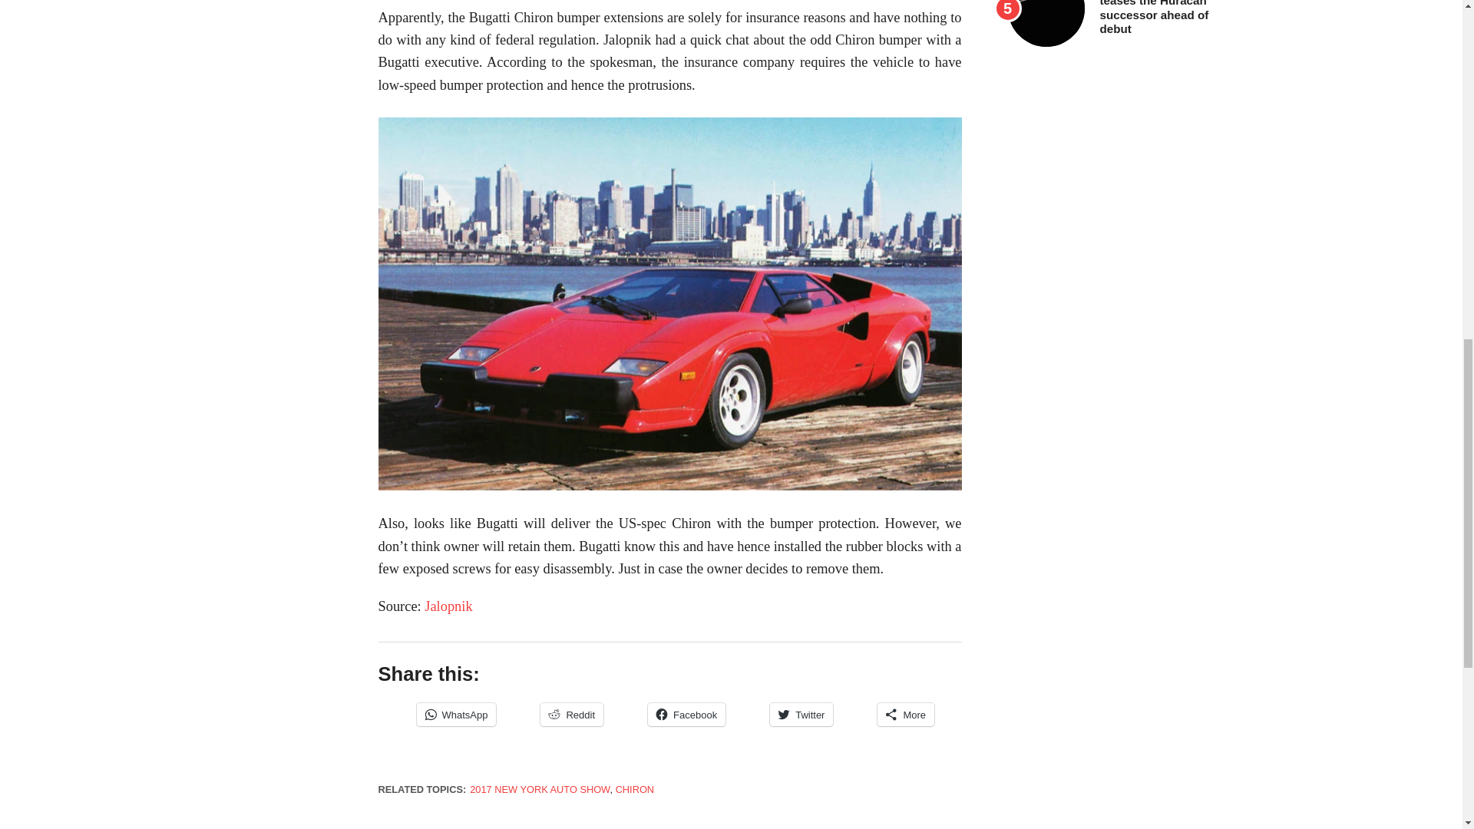 The height and width of the screenshot is (829, 1474). Describe the element at coordinates (571, 714) in the screenshot. I see `Click to share on Reddit` at that location.